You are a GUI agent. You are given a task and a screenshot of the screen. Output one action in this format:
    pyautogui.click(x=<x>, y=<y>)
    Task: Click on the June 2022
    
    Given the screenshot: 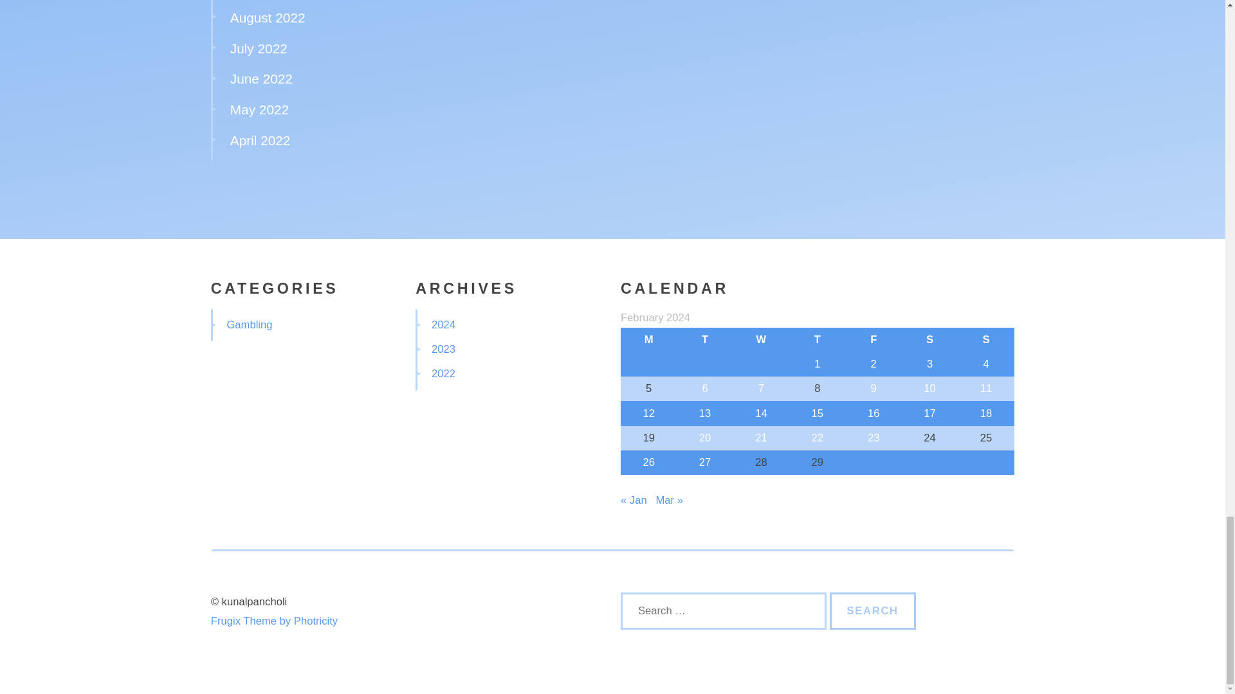 What is the action you would take?
    pyautogui.click(x=261, y=78)
    